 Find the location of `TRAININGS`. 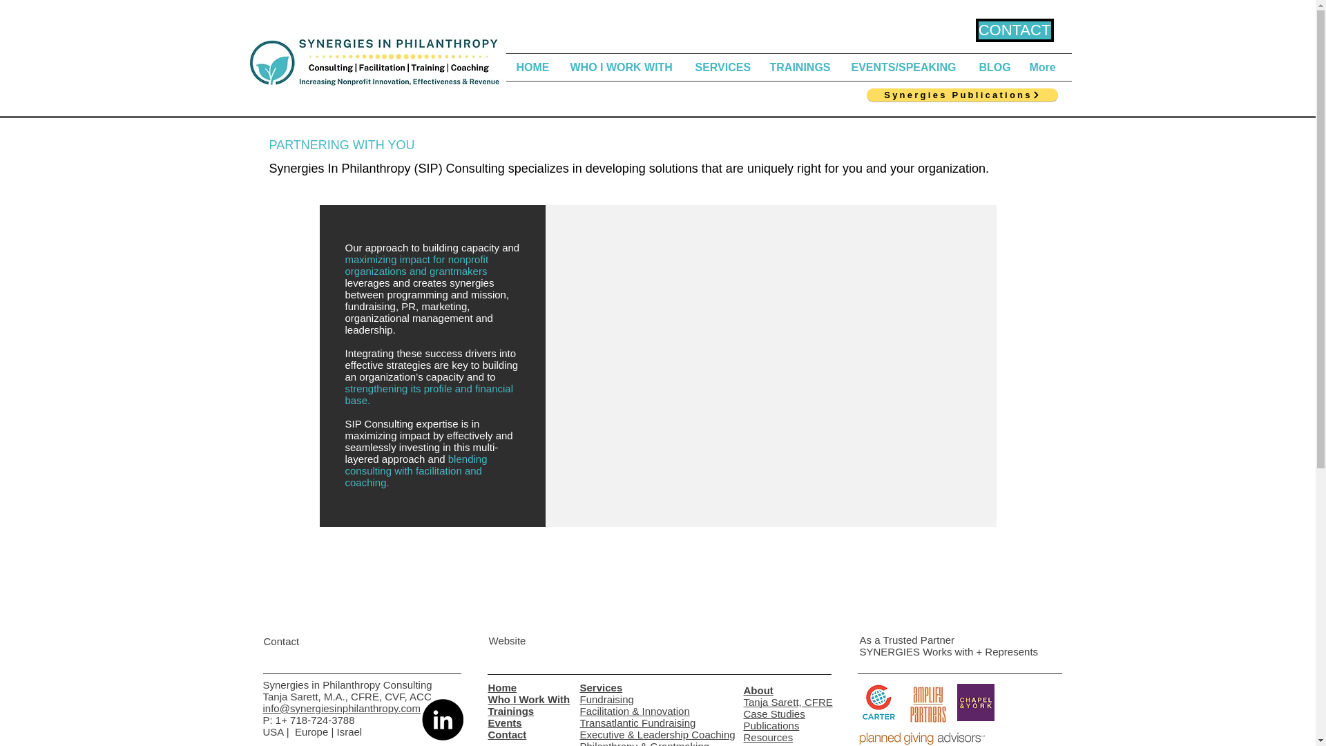

TRAININGS is located at coordinates (800, 66).